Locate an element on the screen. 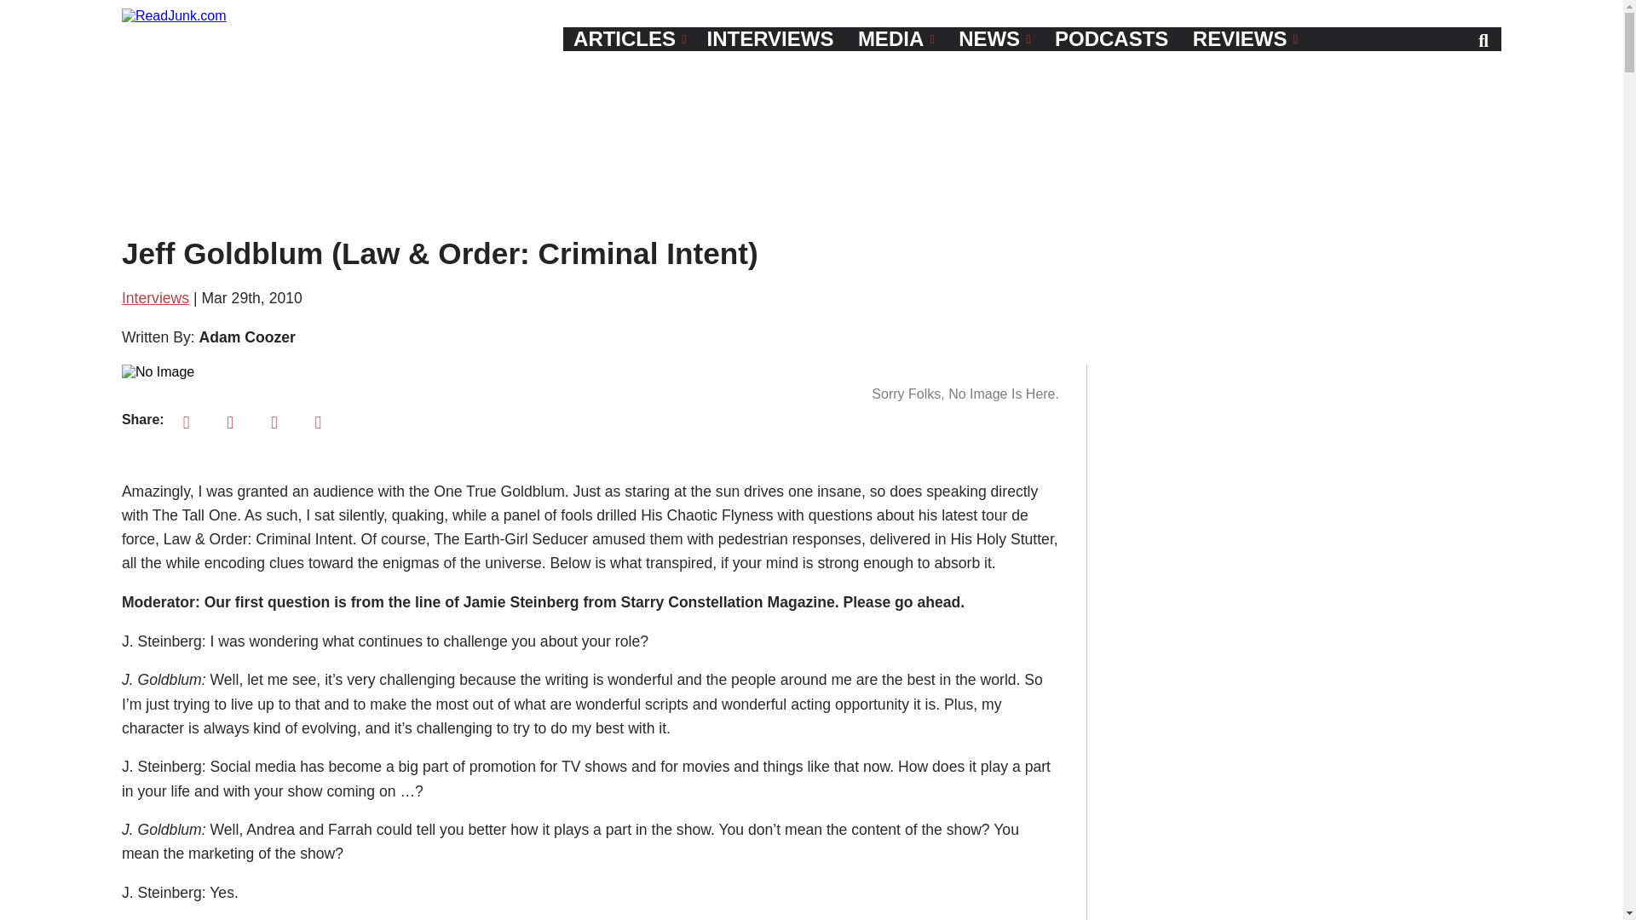 This screenshot has height=920, width=1636. Posts by Adam Coozer is located at coordinates (245, 337).